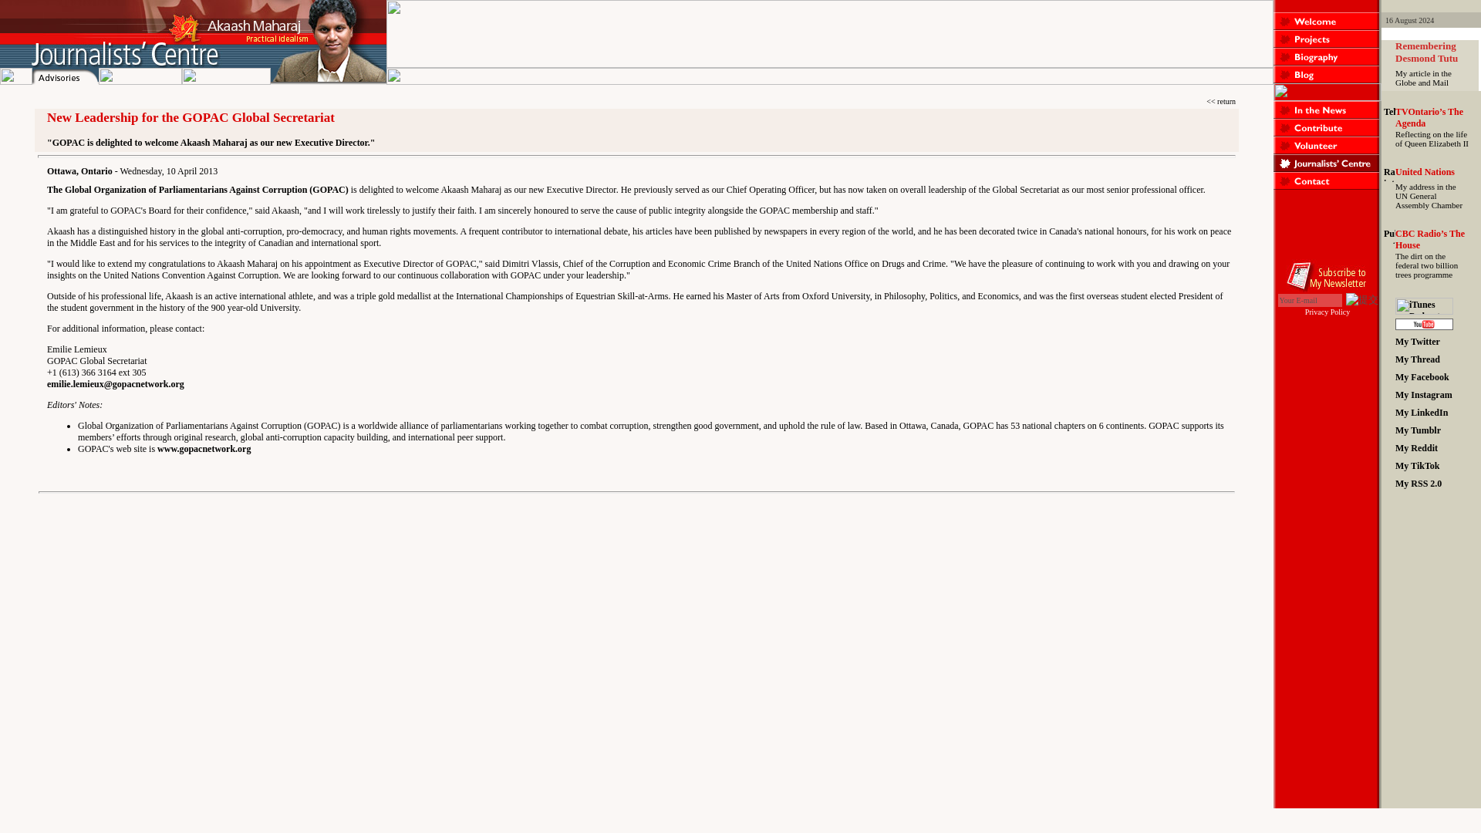 The width and height of the screenshot is (1481, 833). Describe the element at coordinates (1429, 239) in the screenshot. I see `CBC Radio` at that location.